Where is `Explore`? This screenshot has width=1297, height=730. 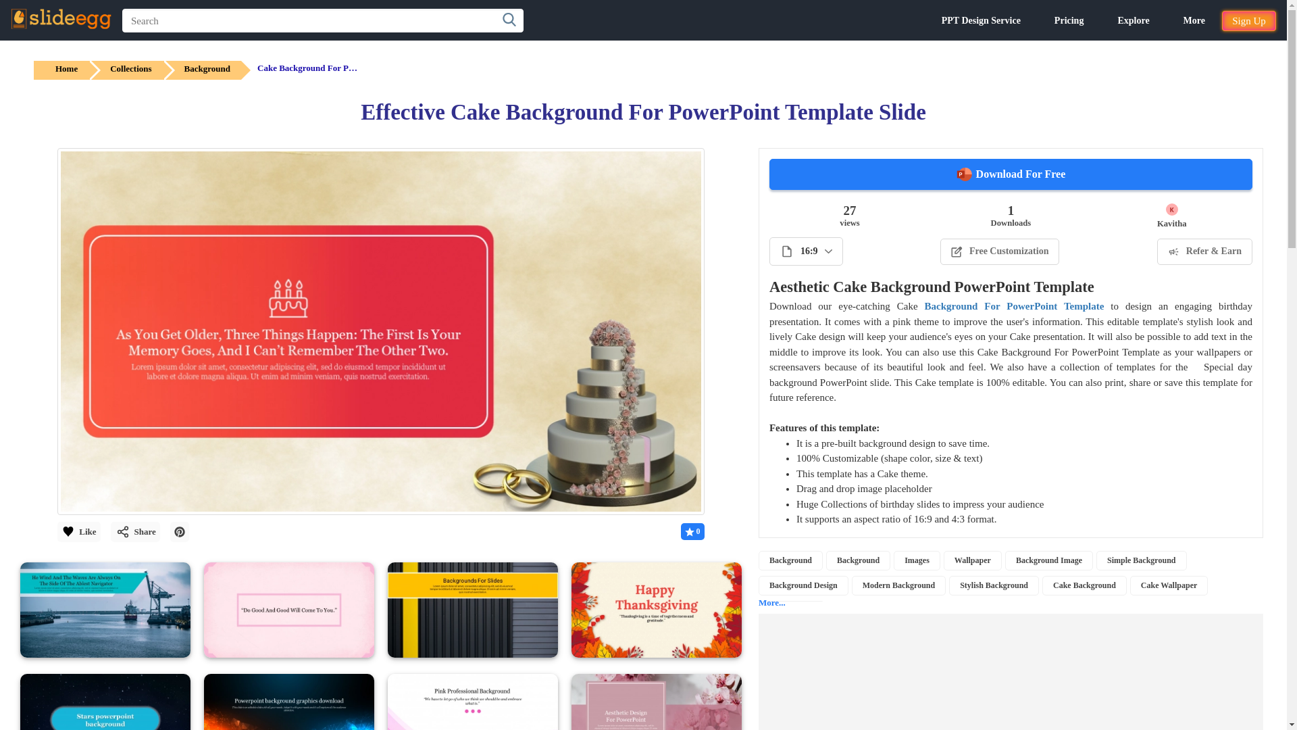
Explore is located at coordinates (1133, 20).